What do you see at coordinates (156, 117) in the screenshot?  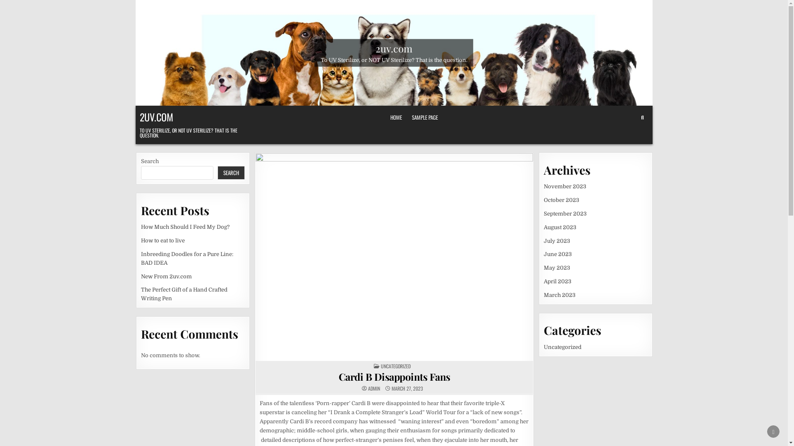 I see `2UV.COM` at bounding box center [156, 117].